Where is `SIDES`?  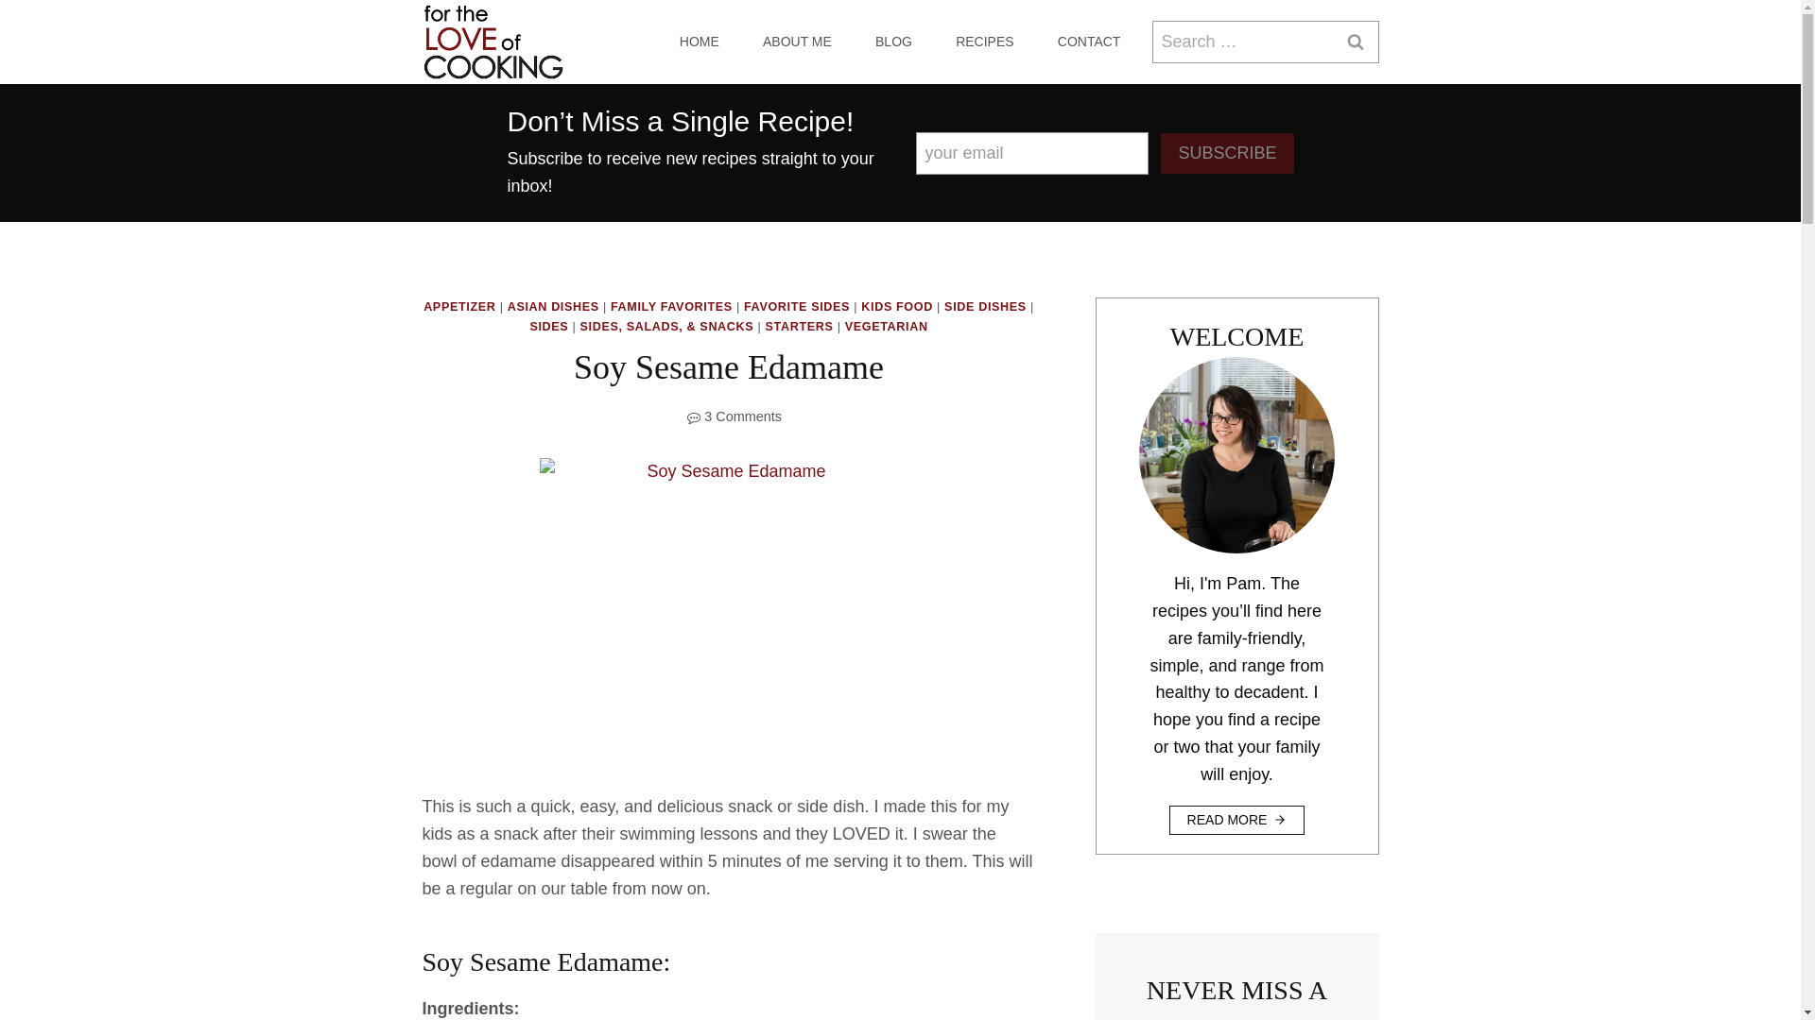
SIDES is located at coordinates (548, 327).